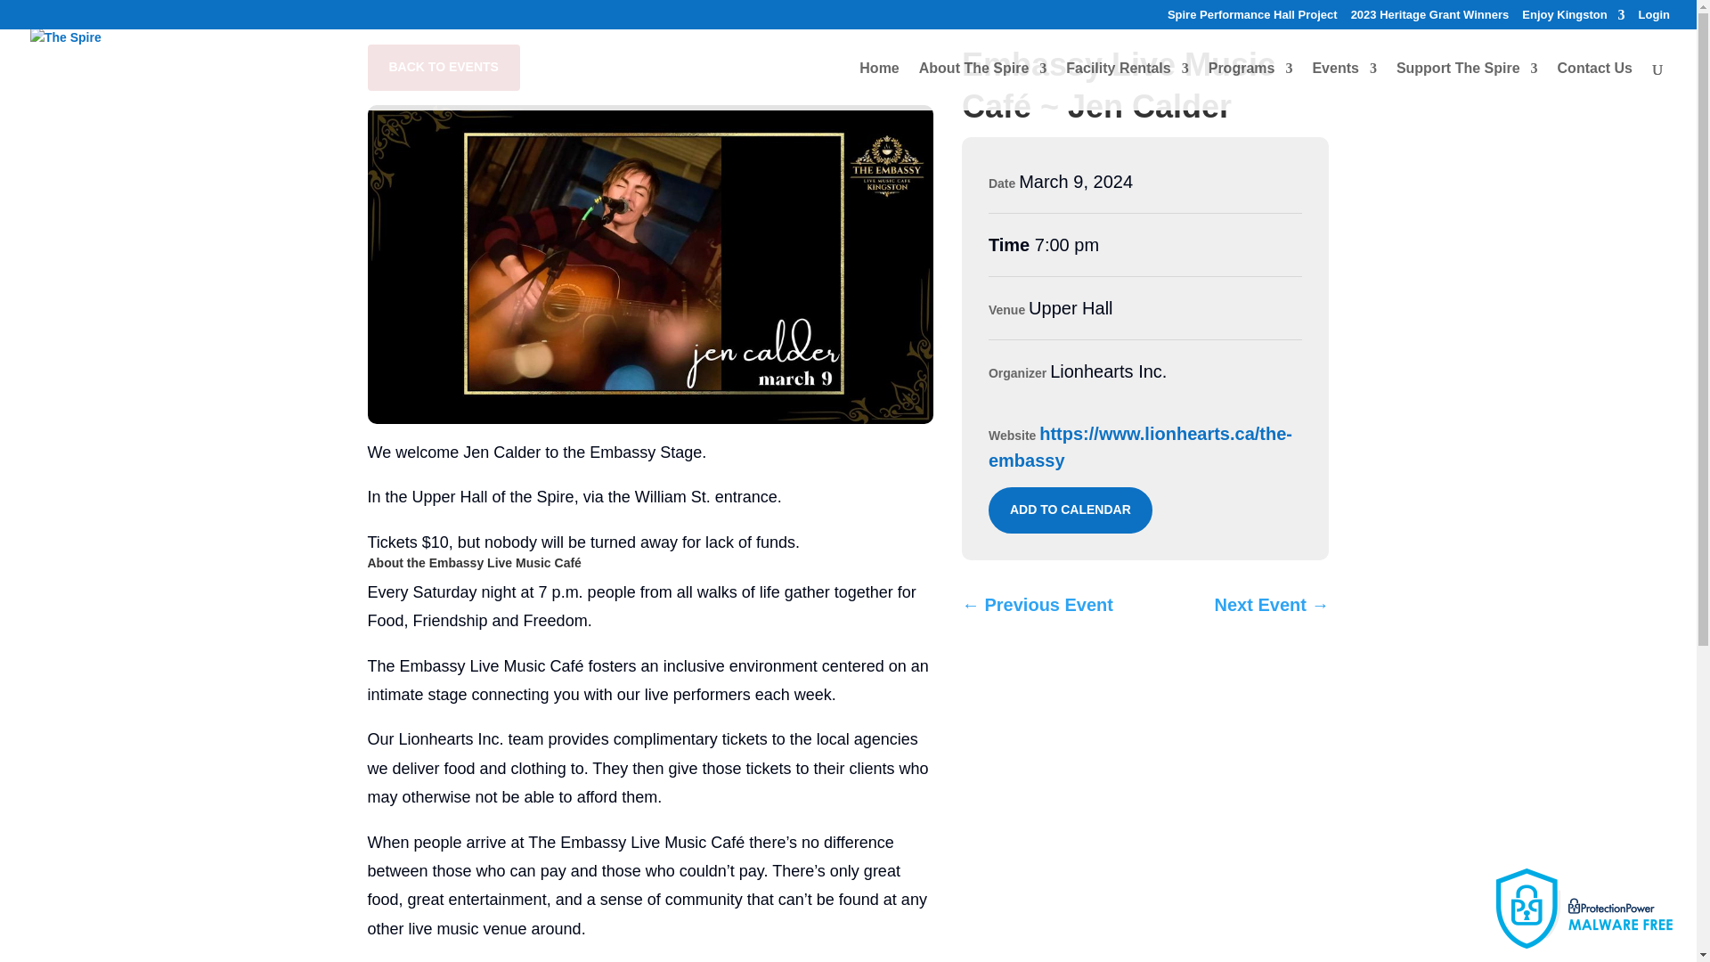  Describe the element at coordinates (1573, 19) in the screenshot. I see `Enjoy Kingston` at that location.